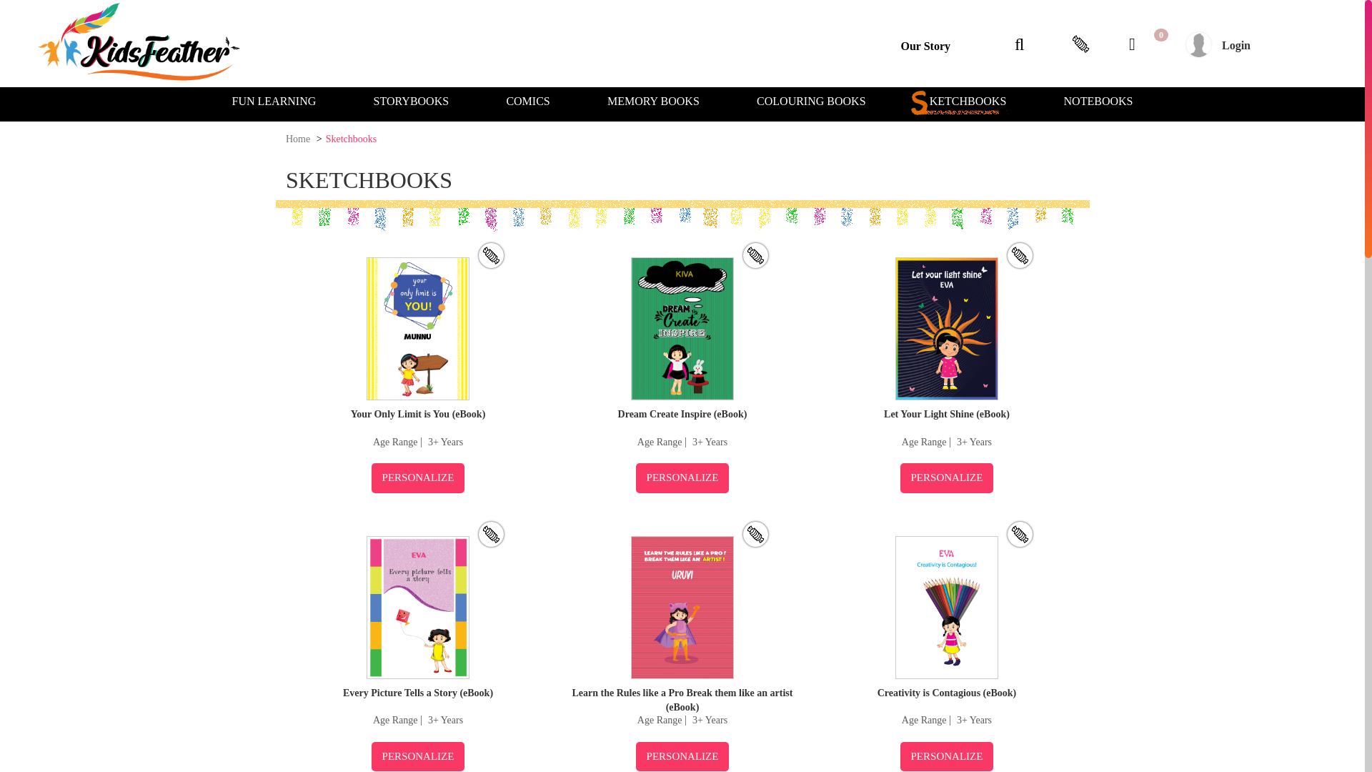  What do you see at coordinates (964, 103) in the screenshot?
I see `SKETCHBOOKS` at bounding box center [964, 103].